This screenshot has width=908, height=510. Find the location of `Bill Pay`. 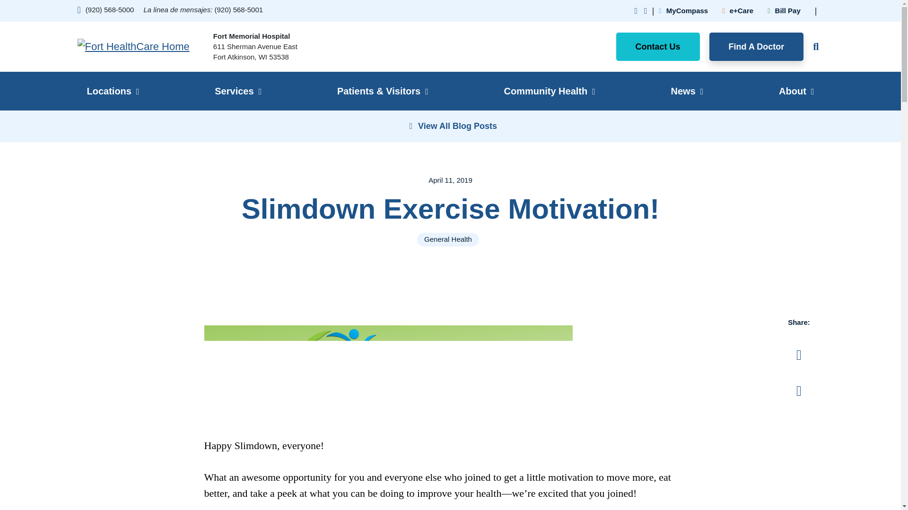

Bill Pay is located at coordinates (784, 10).